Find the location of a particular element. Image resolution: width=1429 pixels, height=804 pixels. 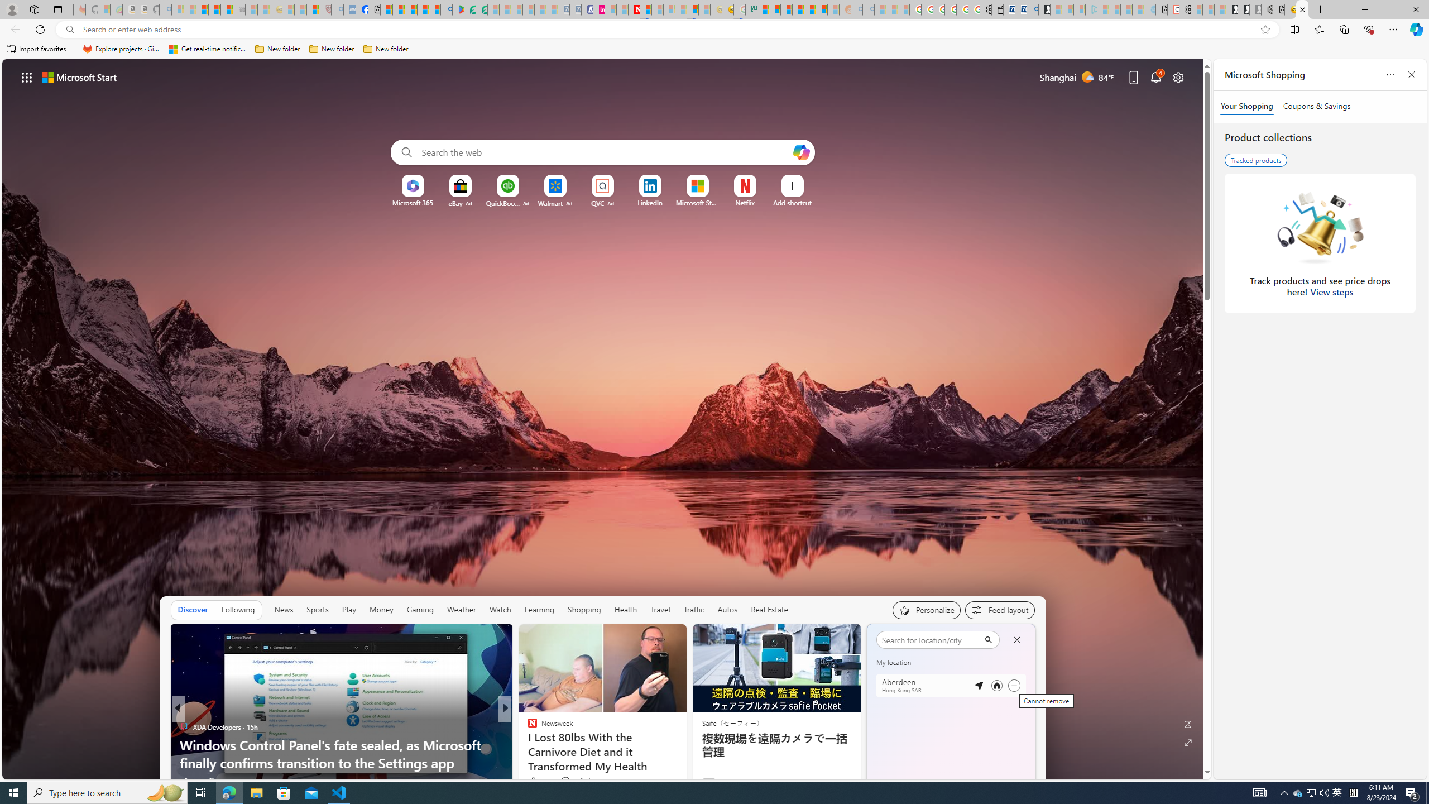

245 Like is located at coordinates (535, 782).